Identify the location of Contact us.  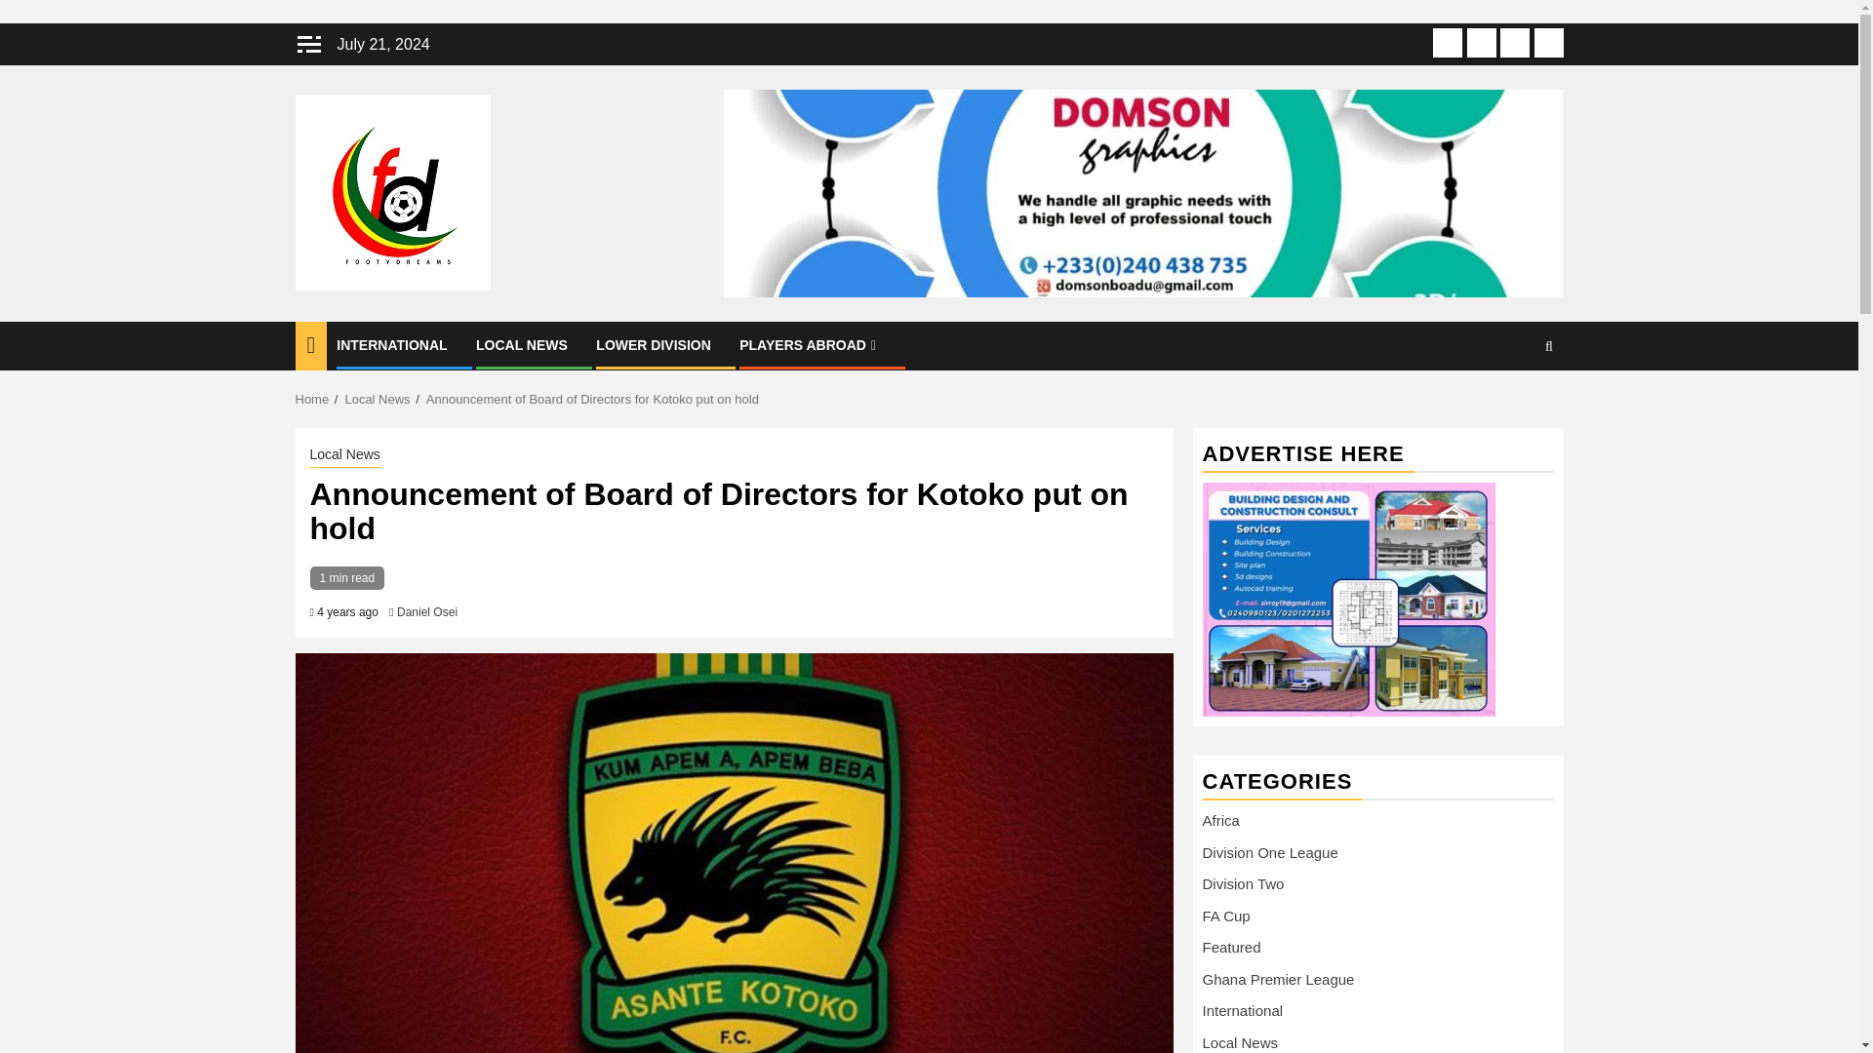
(1547, 43).